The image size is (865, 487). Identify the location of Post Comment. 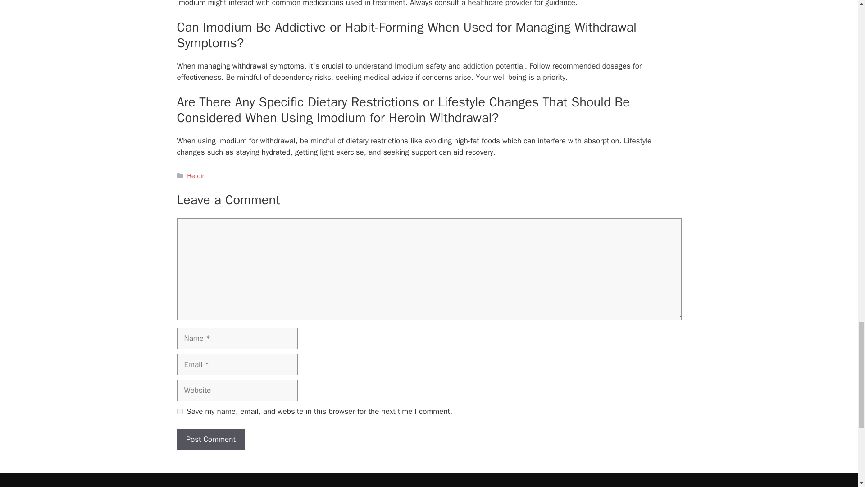
(210, 440).